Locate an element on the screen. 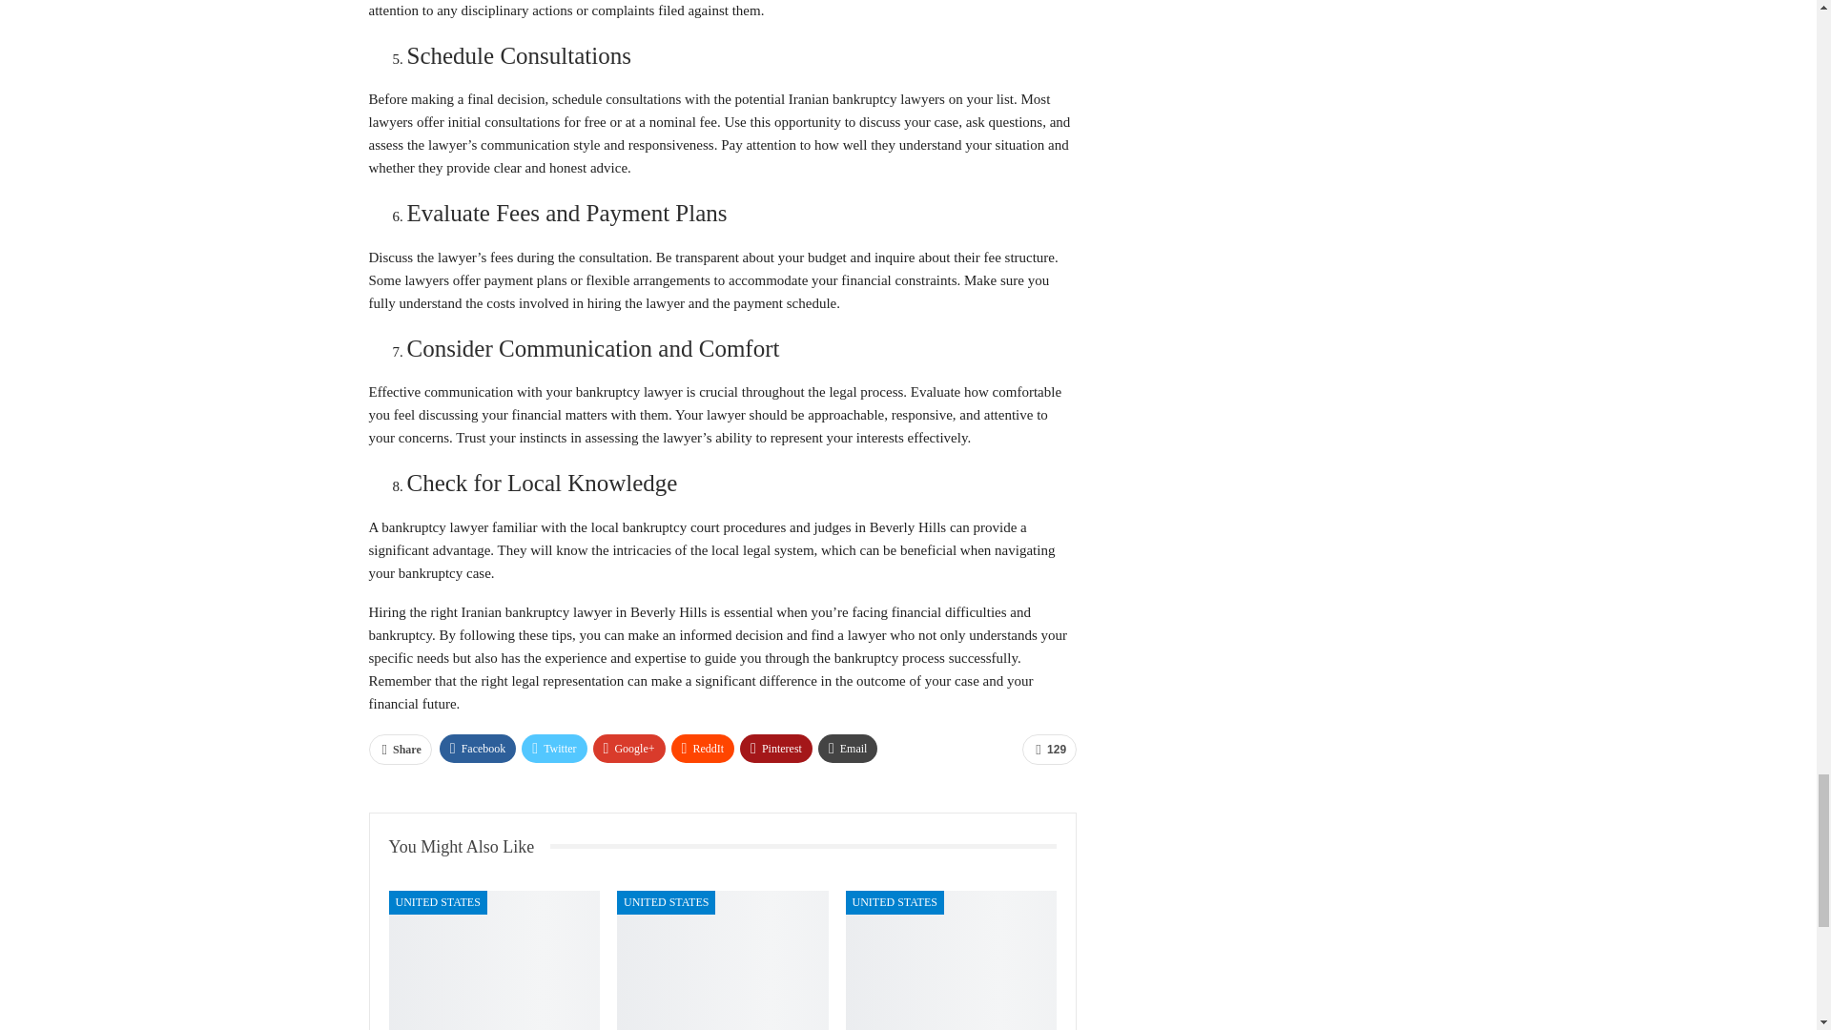 This screenshot has width=1831, height=1030. Twitter is located at coordinates (553, 749).